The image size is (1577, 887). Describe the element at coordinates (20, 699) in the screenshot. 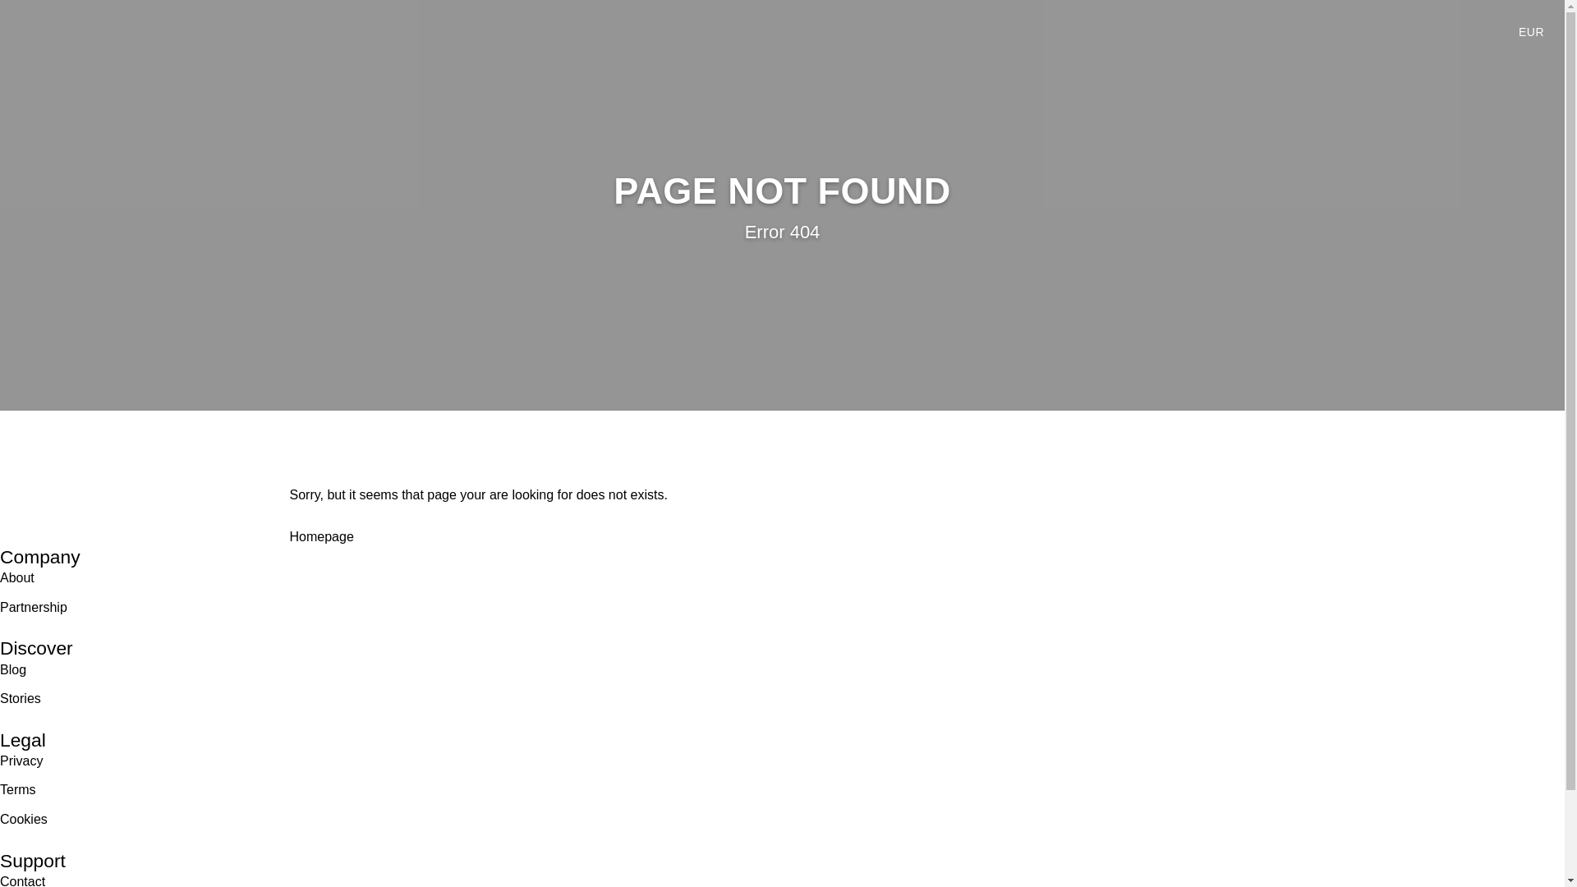

I see `Stories` at that location.